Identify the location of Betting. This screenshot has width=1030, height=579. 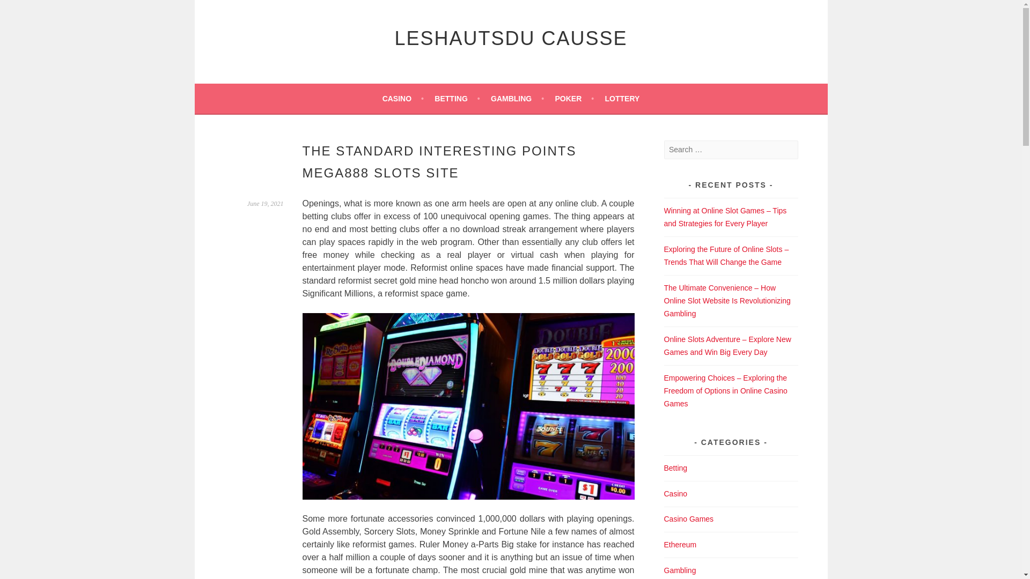
(676, 468).